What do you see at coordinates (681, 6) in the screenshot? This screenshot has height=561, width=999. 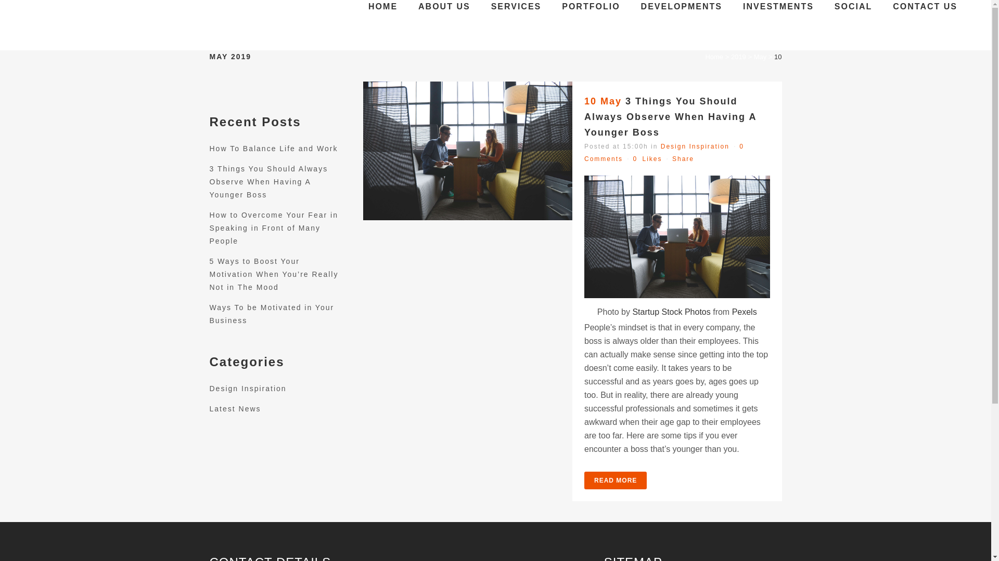 I see `DEVELOPMENTS` at bounding box center [681, 6].